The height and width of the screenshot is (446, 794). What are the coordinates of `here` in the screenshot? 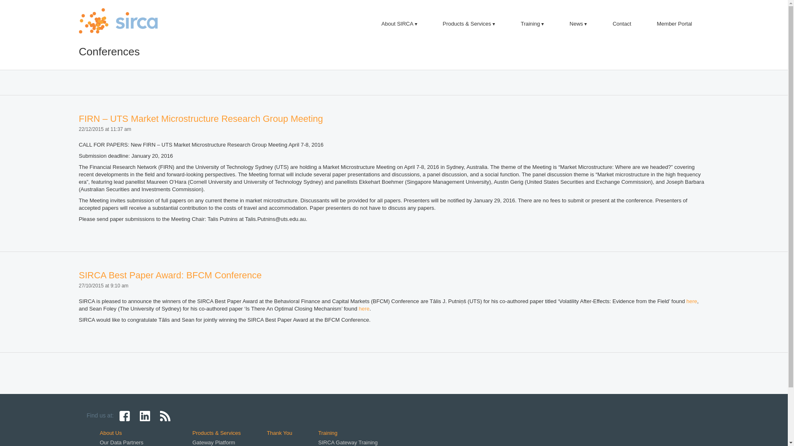 It's located at (692, 301).